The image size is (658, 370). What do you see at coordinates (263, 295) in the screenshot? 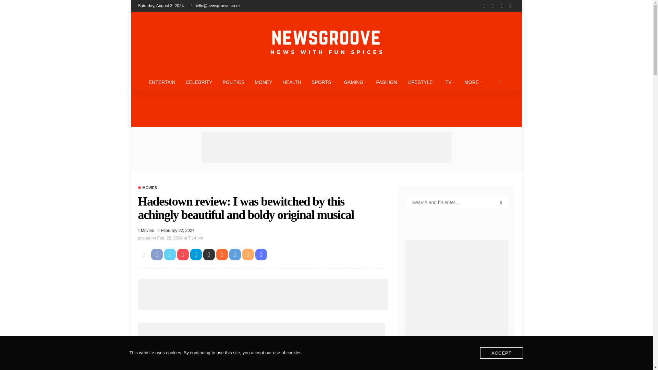
I see `Advertisement` at bounding box center [263, 295].